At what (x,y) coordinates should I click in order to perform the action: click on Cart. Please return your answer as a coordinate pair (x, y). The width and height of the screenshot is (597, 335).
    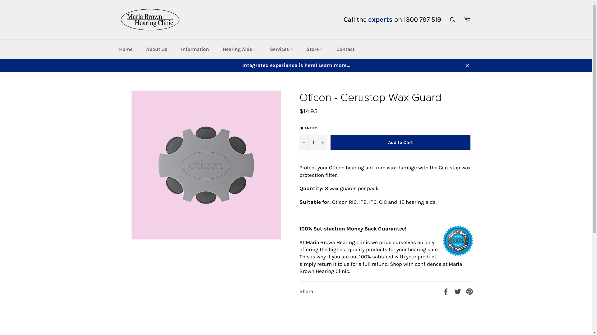
    Looking at the image, I should click on (467, 20).